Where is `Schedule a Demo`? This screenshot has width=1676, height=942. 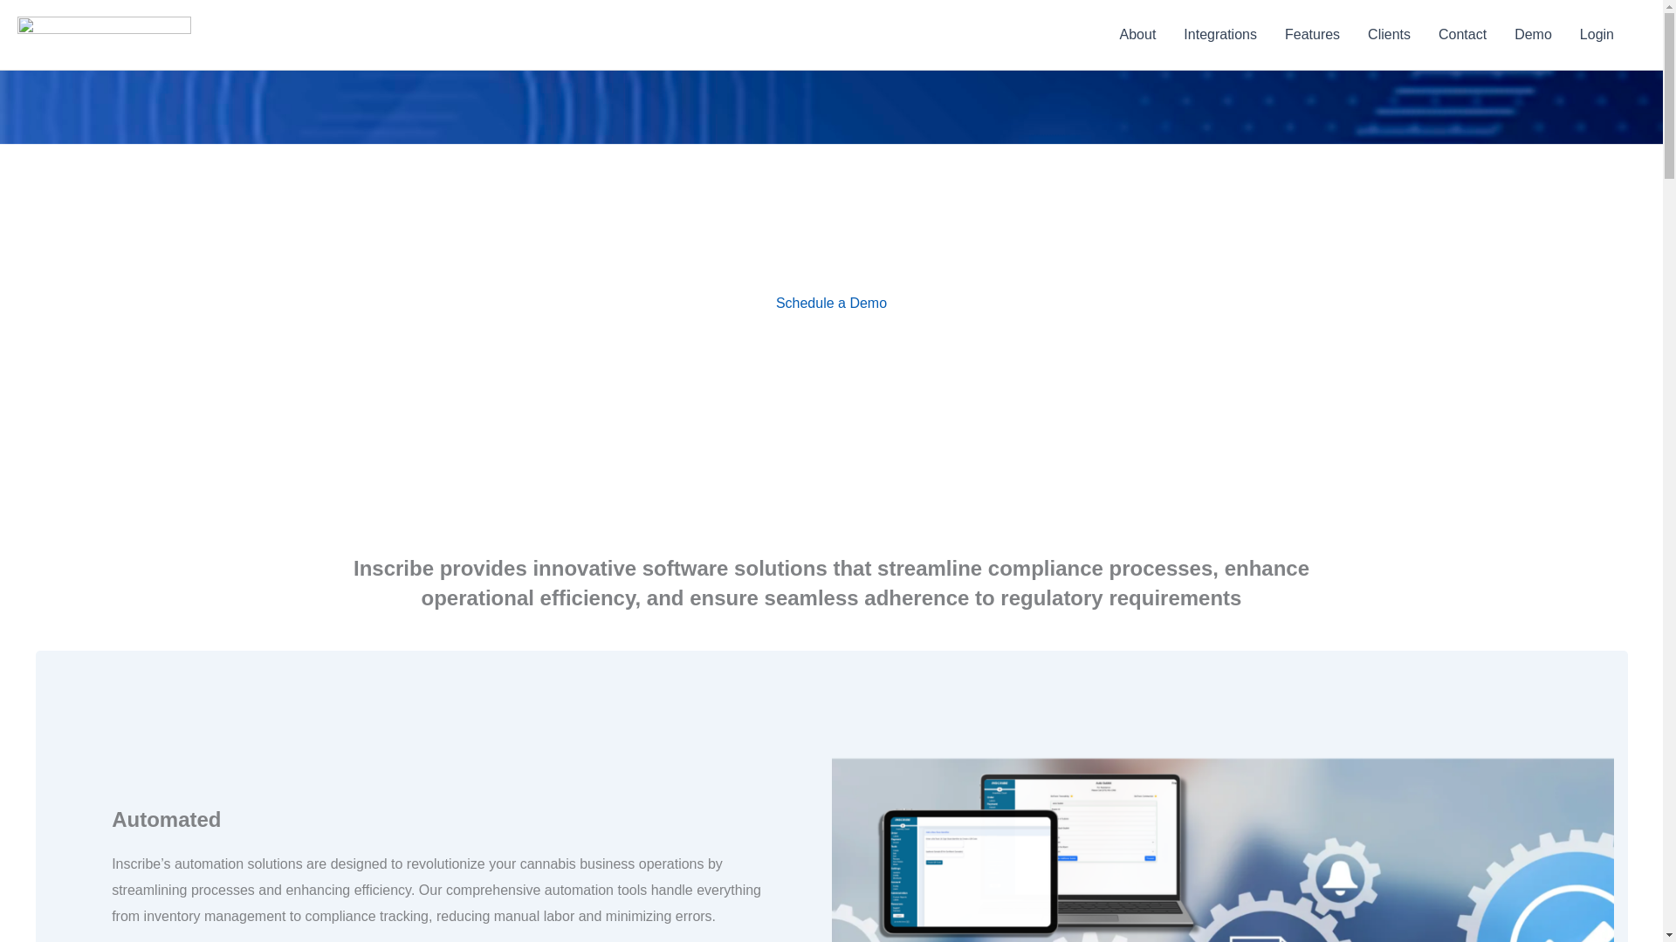 Schedule a Demo is located at coordinates (831, 304).